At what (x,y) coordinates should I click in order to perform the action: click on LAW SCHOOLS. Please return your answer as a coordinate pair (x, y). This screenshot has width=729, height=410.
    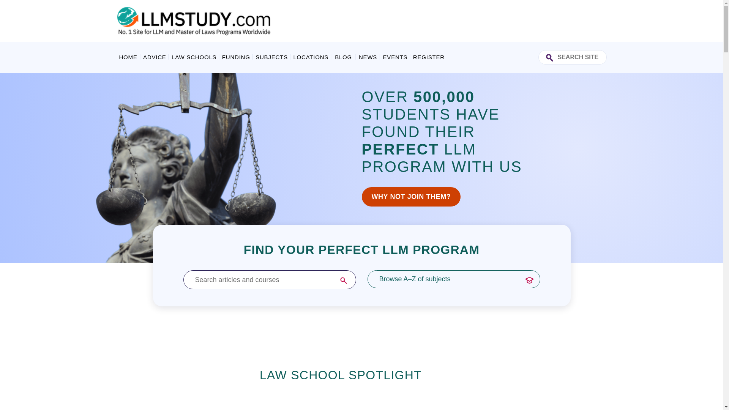
    Looking at the image, I should click on (194, 57).